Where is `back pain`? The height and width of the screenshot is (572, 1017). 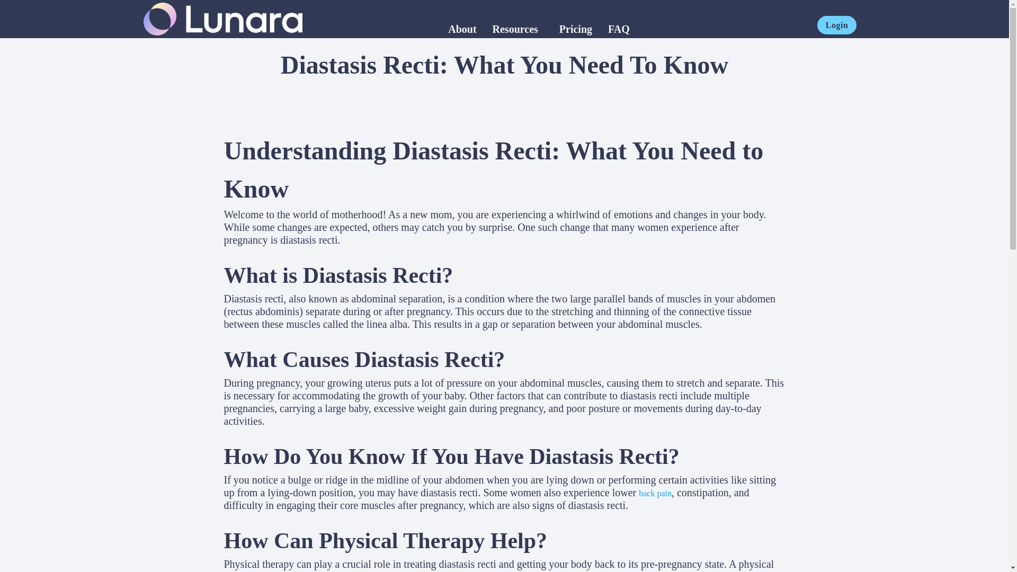 back pain is located at coordinates (655, 493).